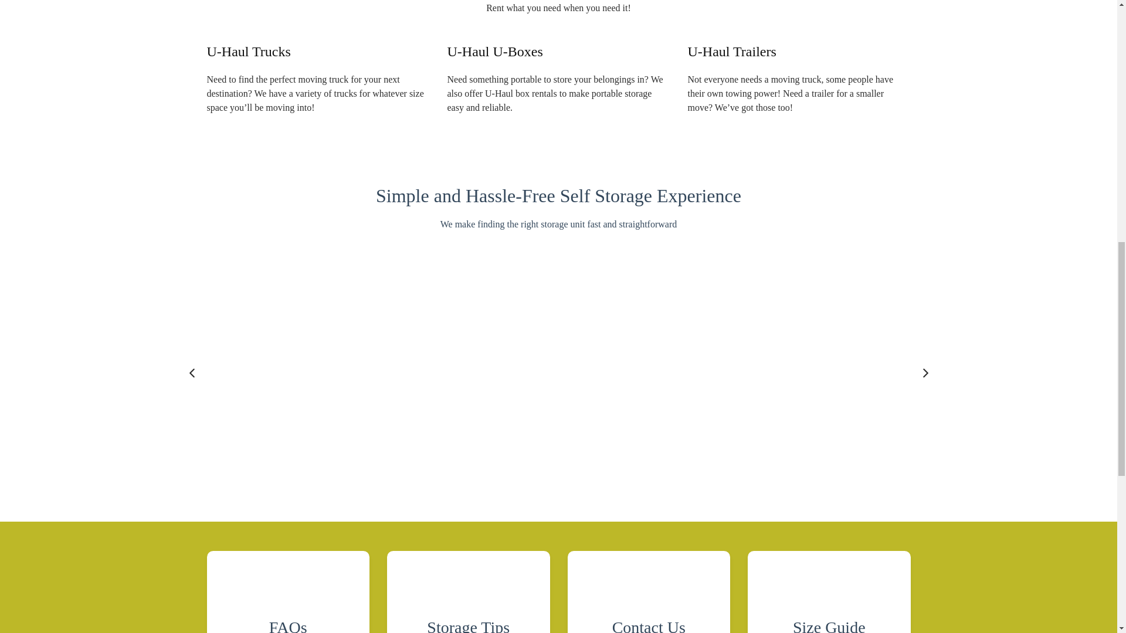 This screenshot has width=1126, height=633. I want to click on Contact Us, so click(649, 592).